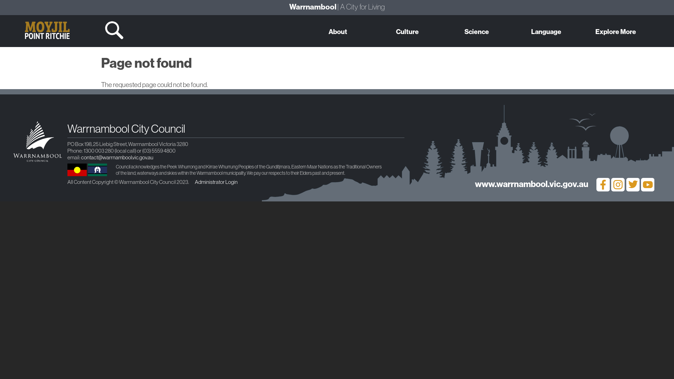  I want to click on Administrator Login, so click(216, 182).